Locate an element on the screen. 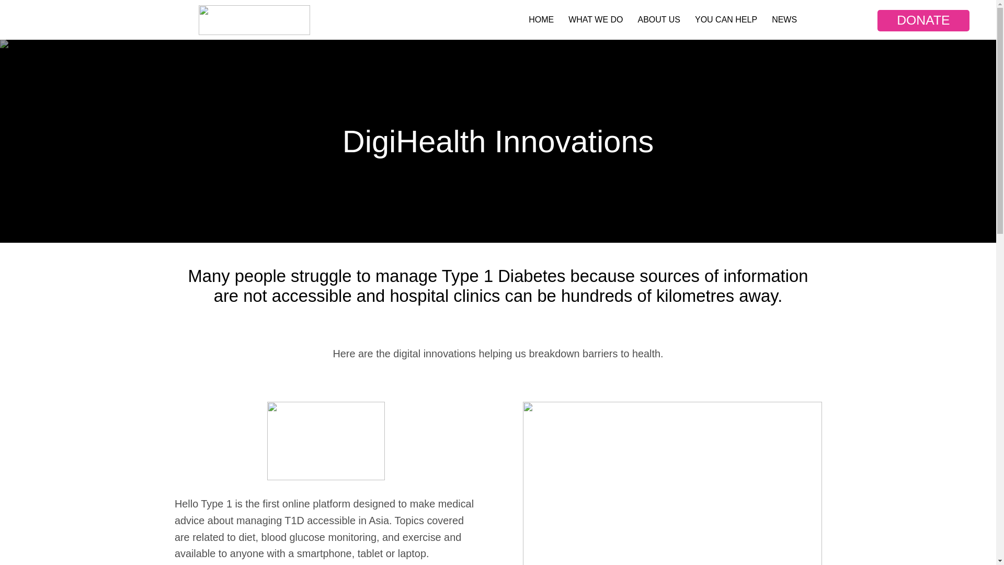 The height and width of the screenshot is (565, 1004). HOME is located at coordinates (541, 19).